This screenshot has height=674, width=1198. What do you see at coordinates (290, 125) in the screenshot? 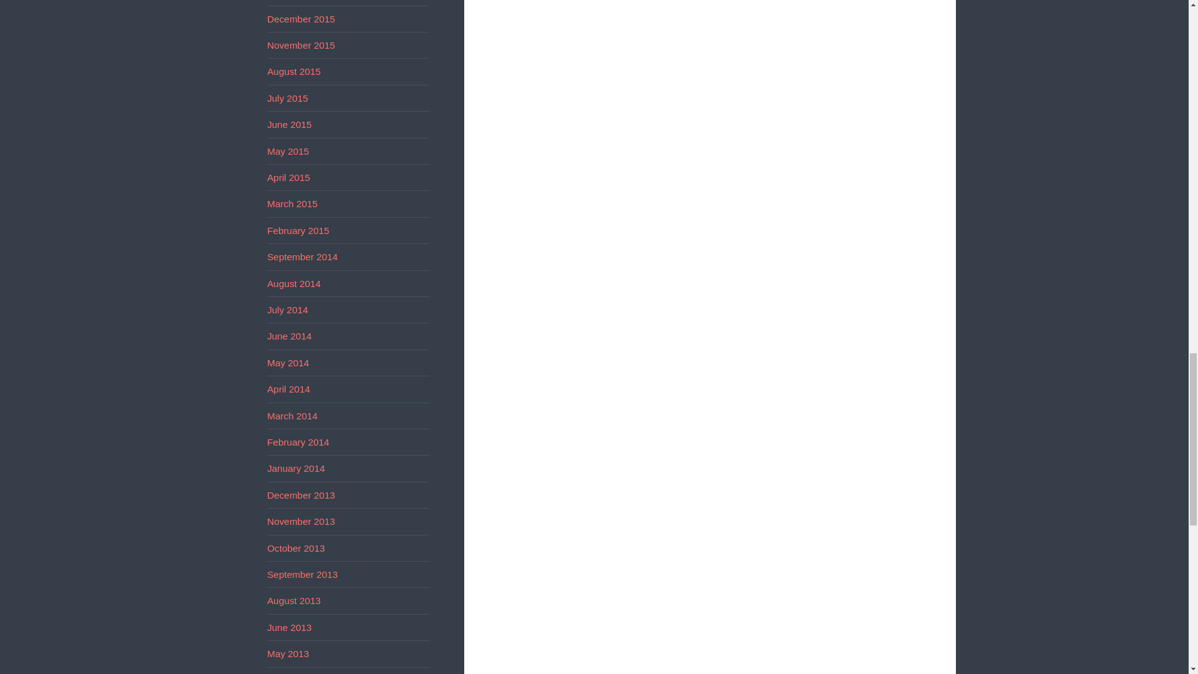
I see `June 2015` at bounding box center [290, 125].